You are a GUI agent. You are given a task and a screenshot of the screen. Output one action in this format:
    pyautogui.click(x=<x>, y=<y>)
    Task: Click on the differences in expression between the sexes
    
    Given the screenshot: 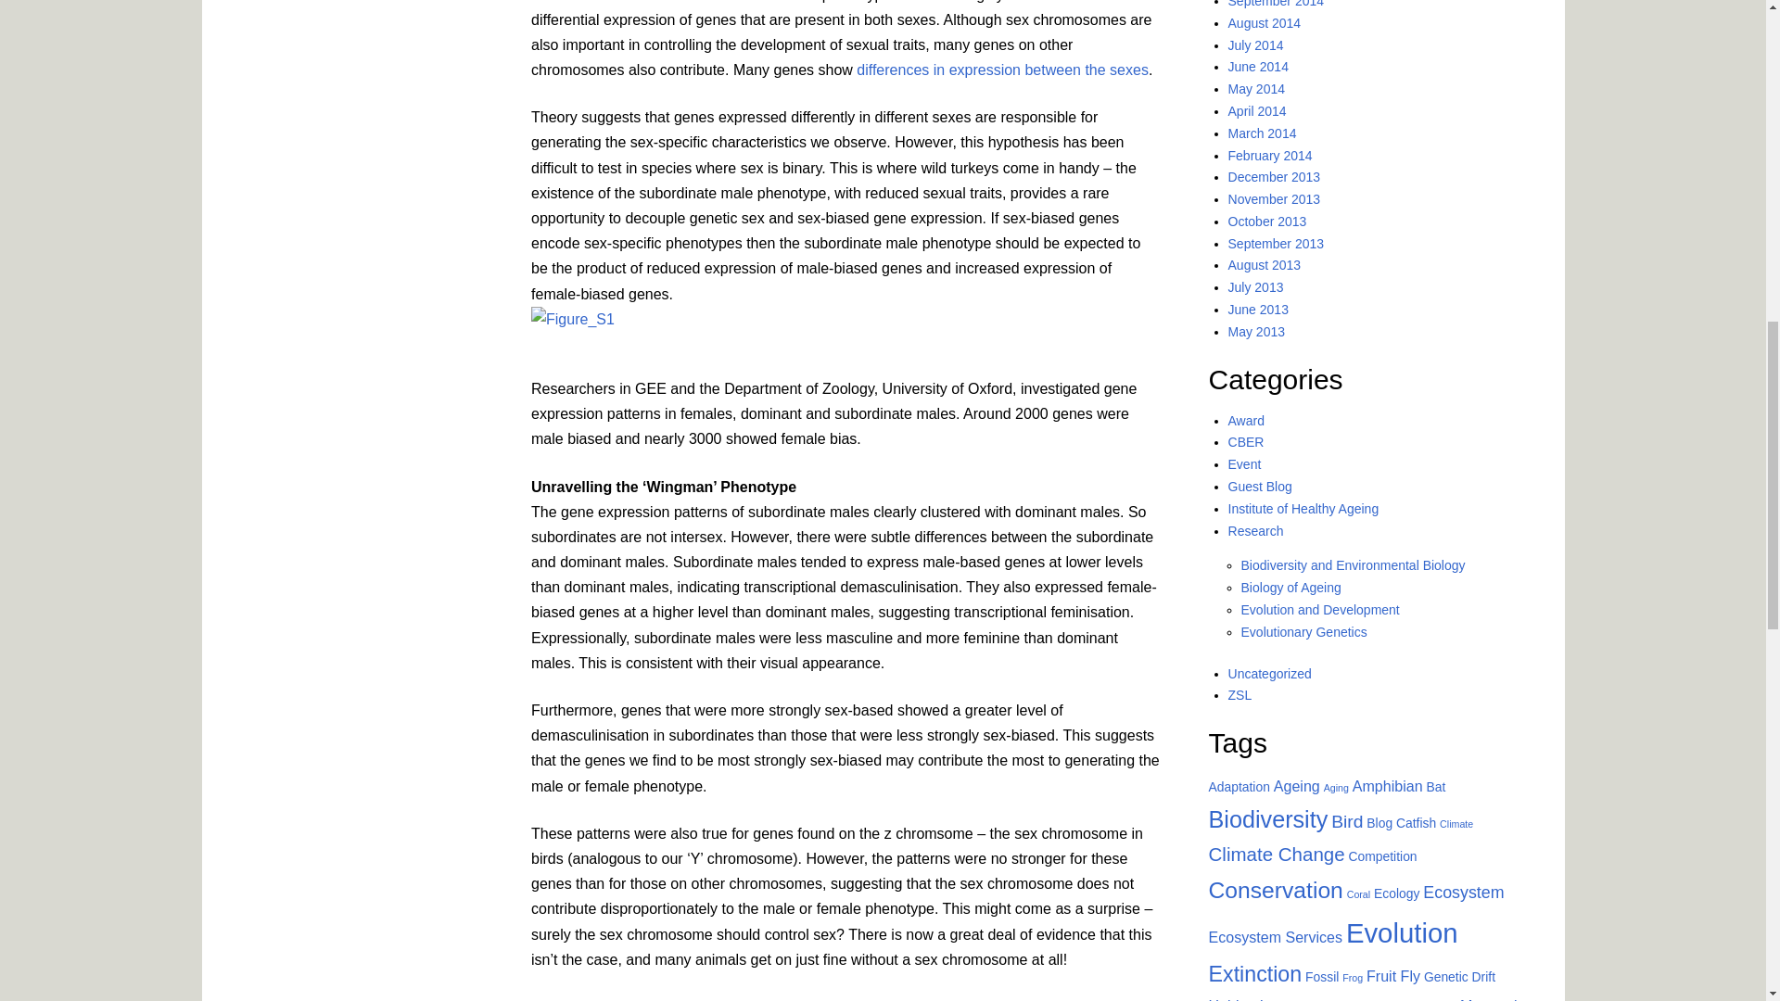 What is the action you would take?
    pyautogui.click(x=1001, y=70)
    